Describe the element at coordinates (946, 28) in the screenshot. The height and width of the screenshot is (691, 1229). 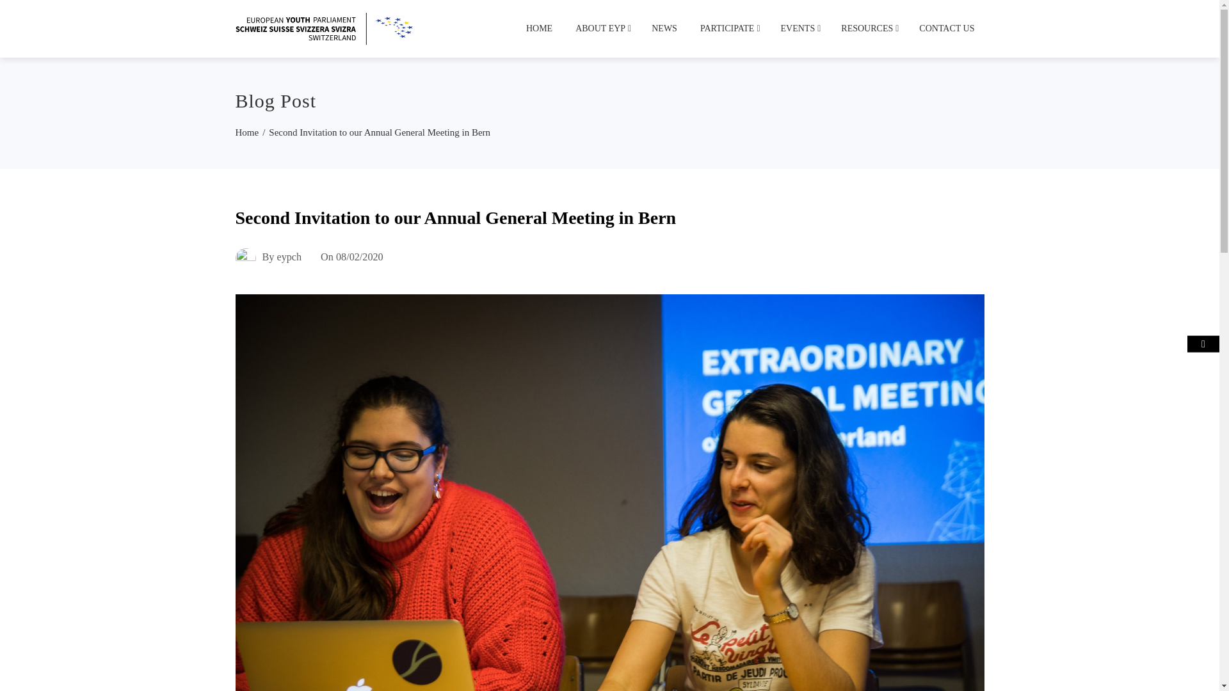
I see `CONTACT US` at that location.